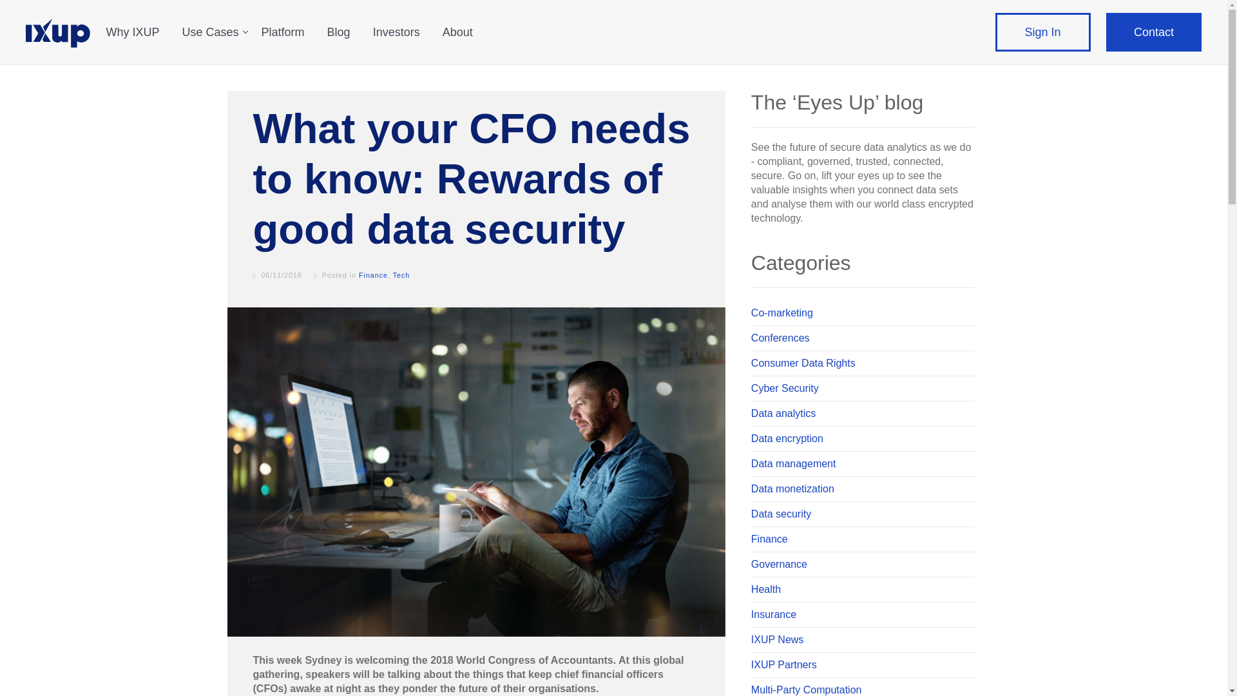 Image resolution: width=1237 pixels, height=696 pixels. What do you see at coordinates (862, 339) in the screenshot?
I see `Conferences` at bounding box center [862, 339].